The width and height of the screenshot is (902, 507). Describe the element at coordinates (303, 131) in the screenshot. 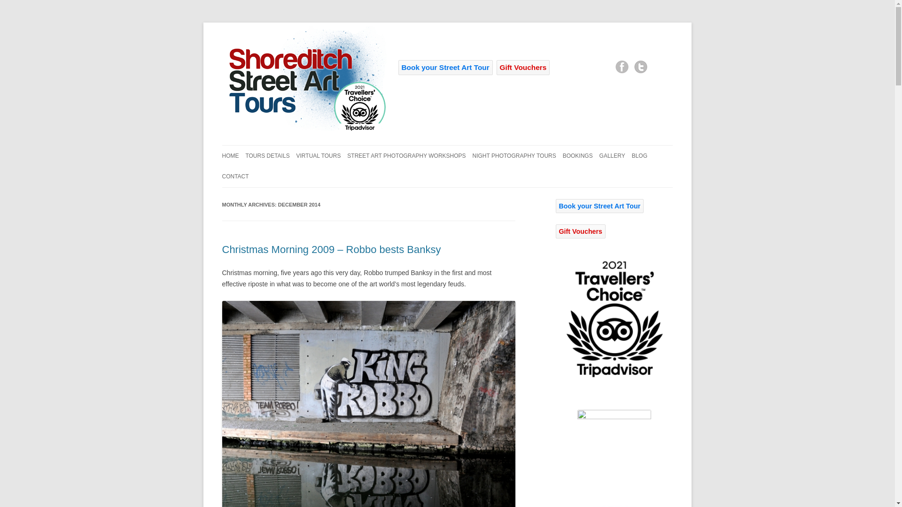

I see `Shoreditch Street Art Tours London Street Art Tours` at that location.